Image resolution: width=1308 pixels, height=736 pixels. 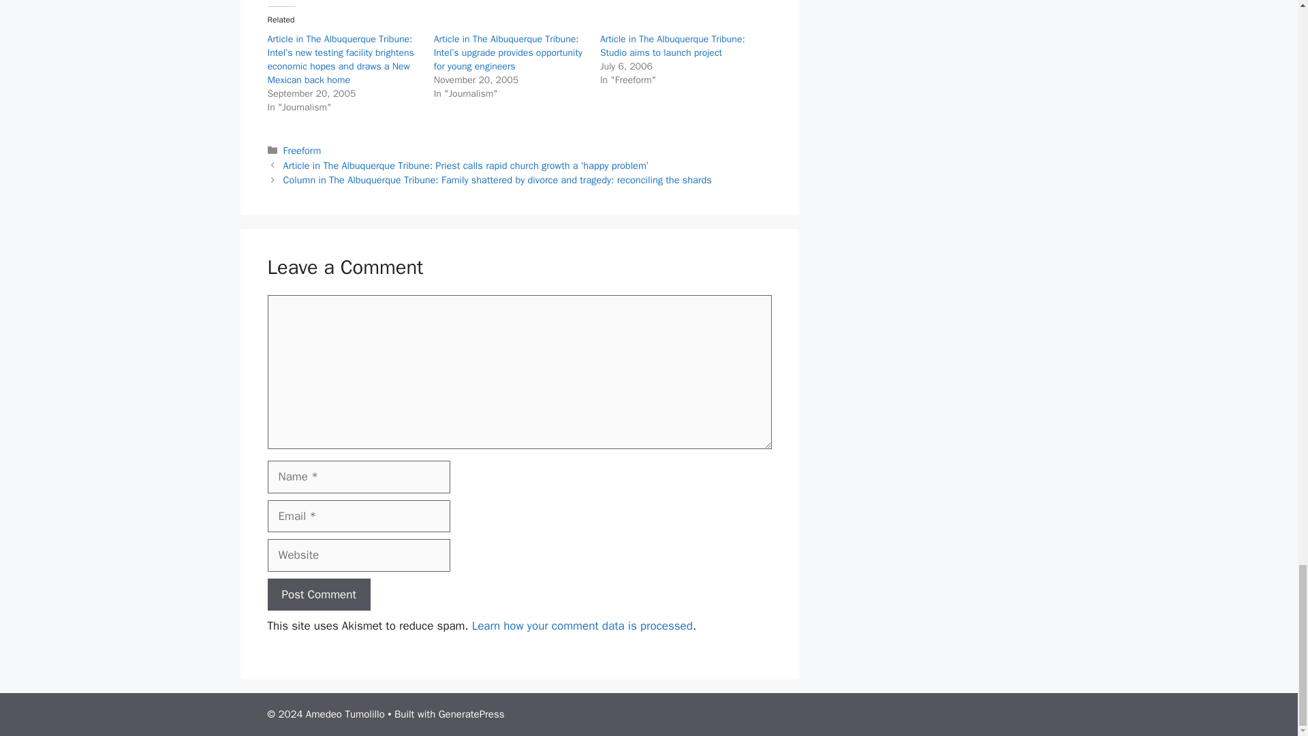 What do you see at coordinates (318, 594) in the screenshot?
I see `Post Comment` at bounding box center [318, 594].